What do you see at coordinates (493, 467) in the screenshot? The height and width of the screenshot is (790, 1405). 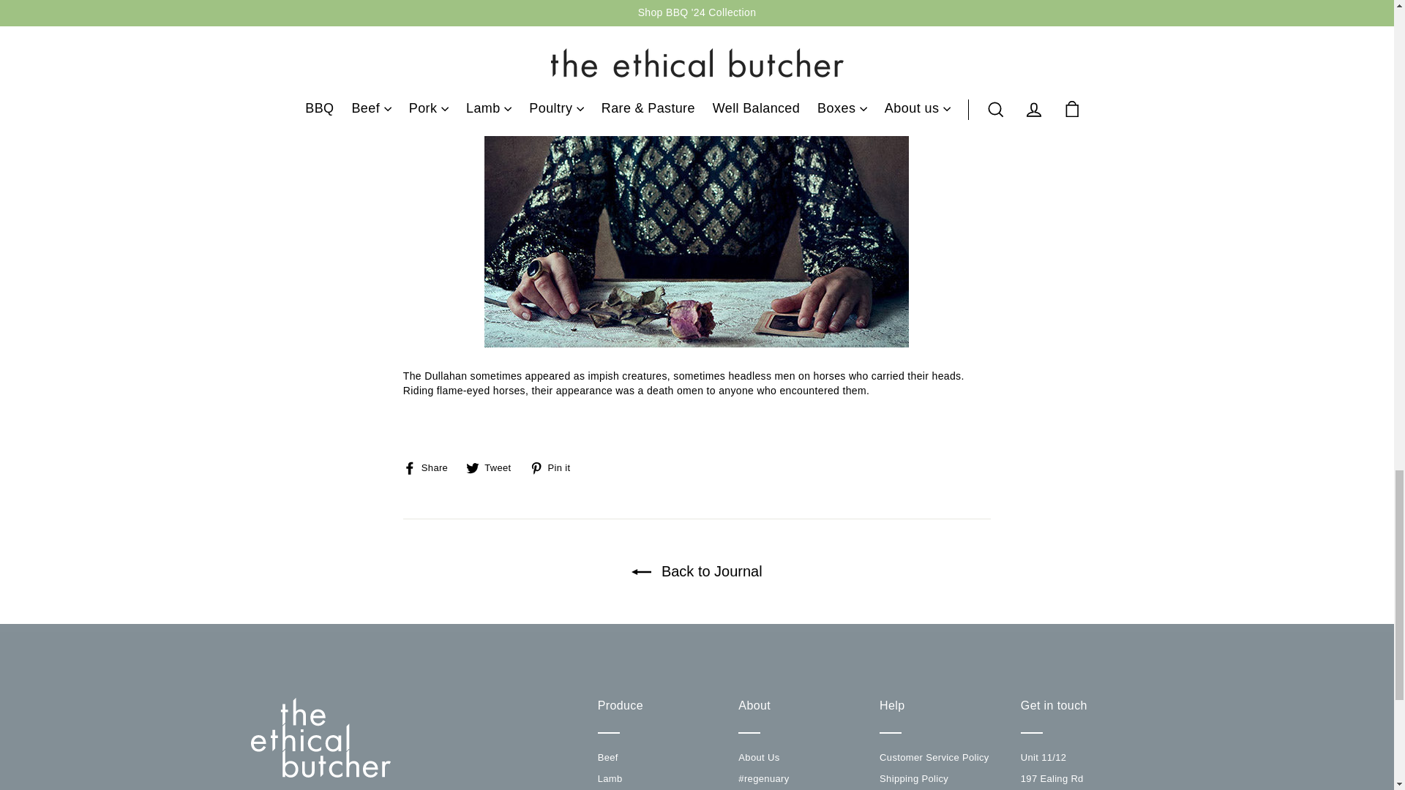 I see `Tweet on Twitter` at bounding box center [493, 467].